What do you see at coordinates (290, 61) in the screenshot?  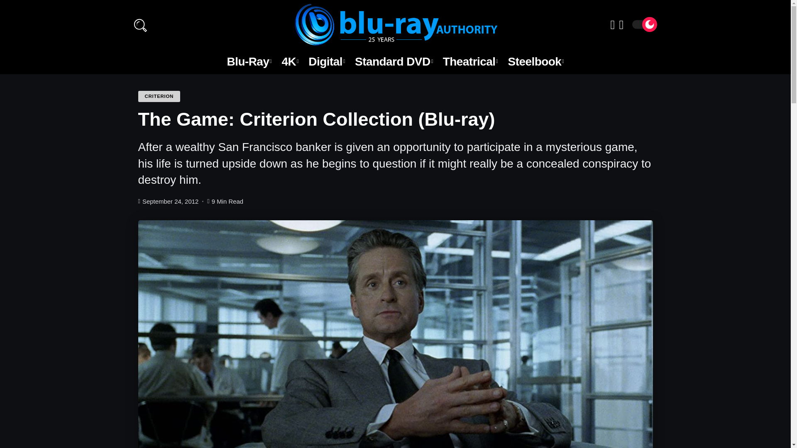 I see `4K` at bounding box center [290, 61].